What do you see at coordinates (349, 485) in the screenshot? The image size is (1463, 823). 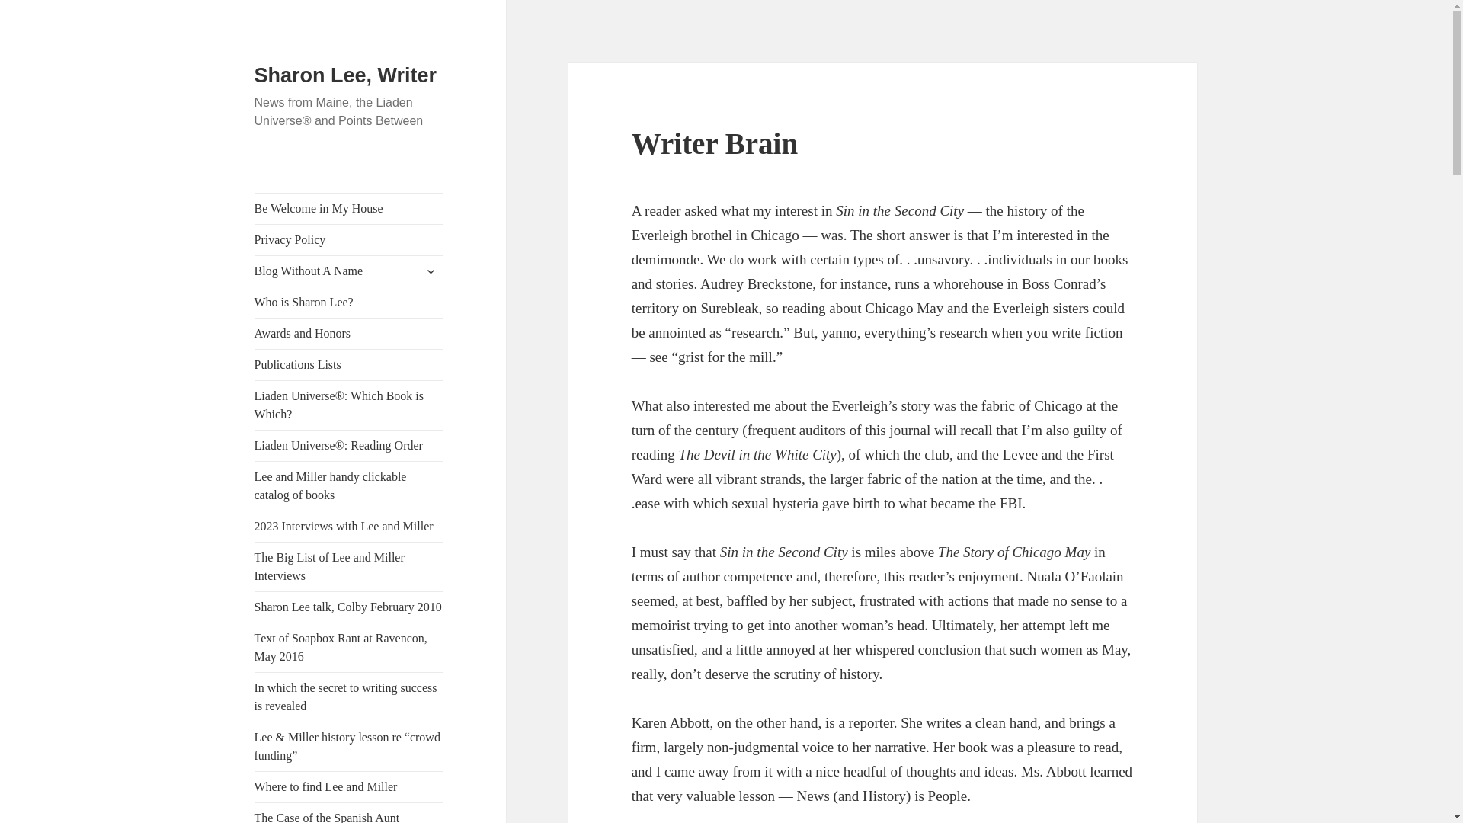 I see `Lee and Miller handy clickable catalog of books` at bounding box center [349, 485].